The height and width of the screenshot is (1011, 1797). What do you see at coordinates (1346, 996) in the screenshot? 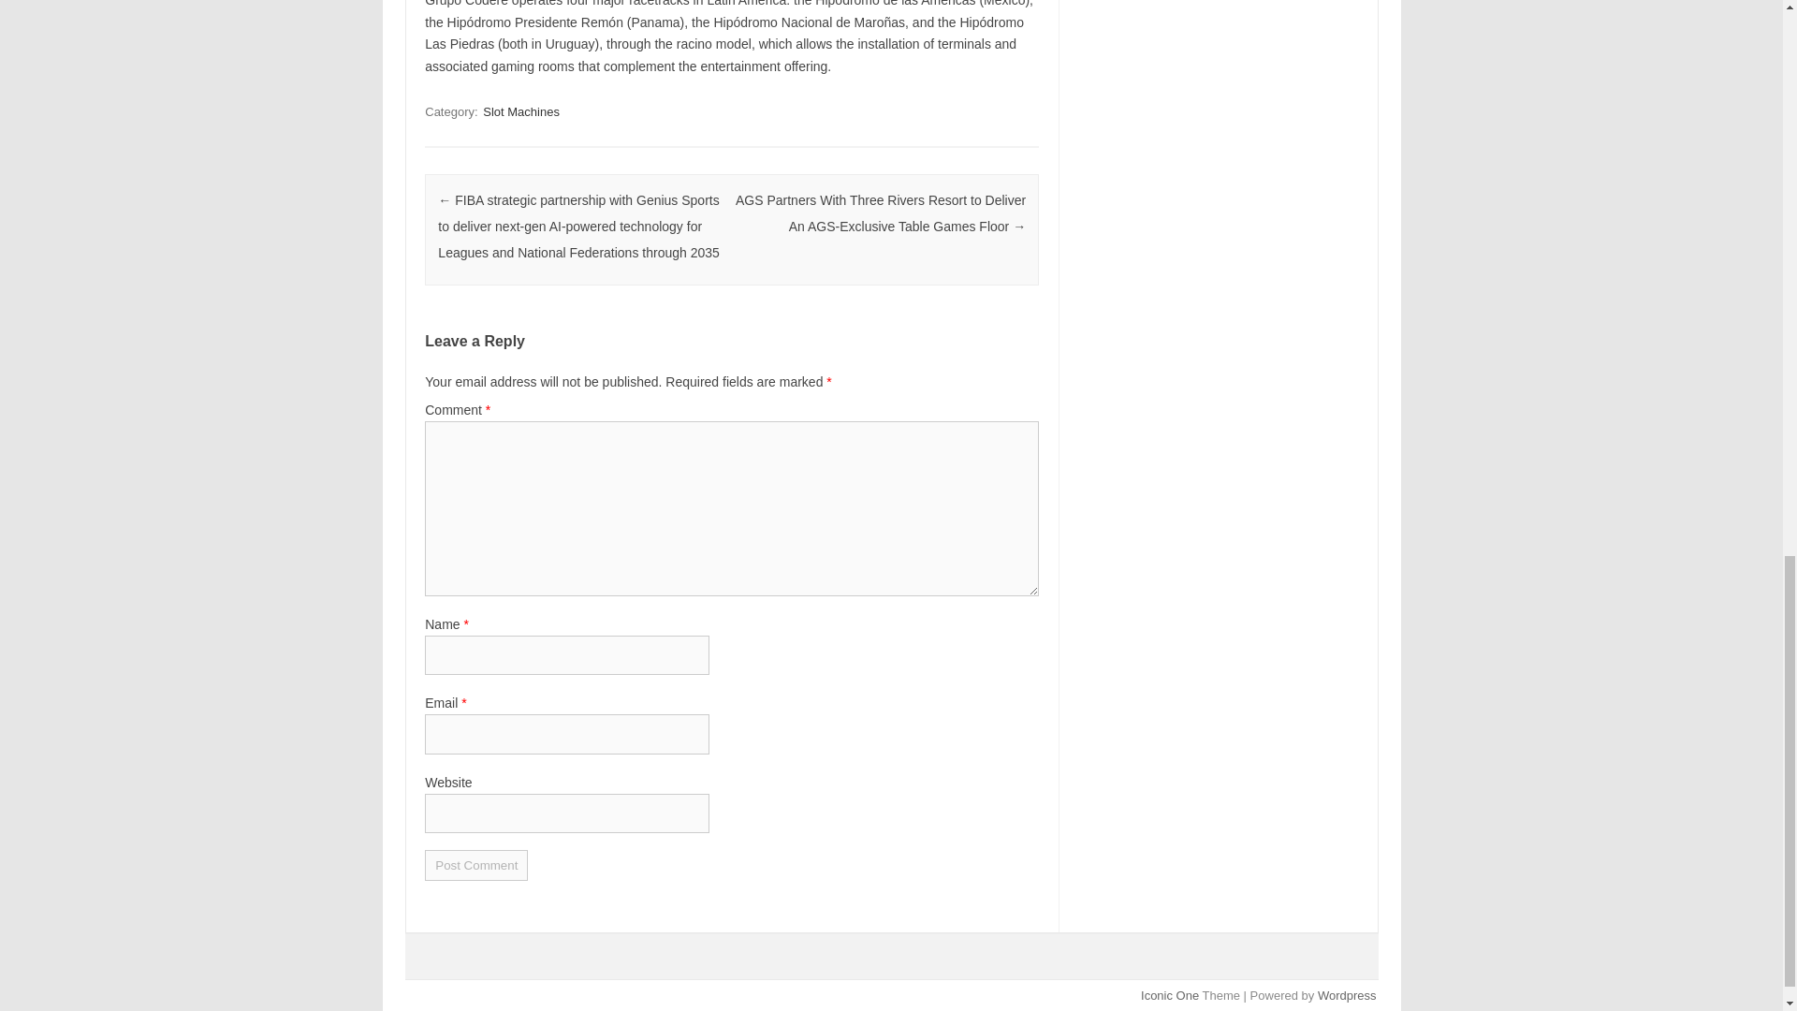
I see `Wordpress` at bounding box center [1346, 996].